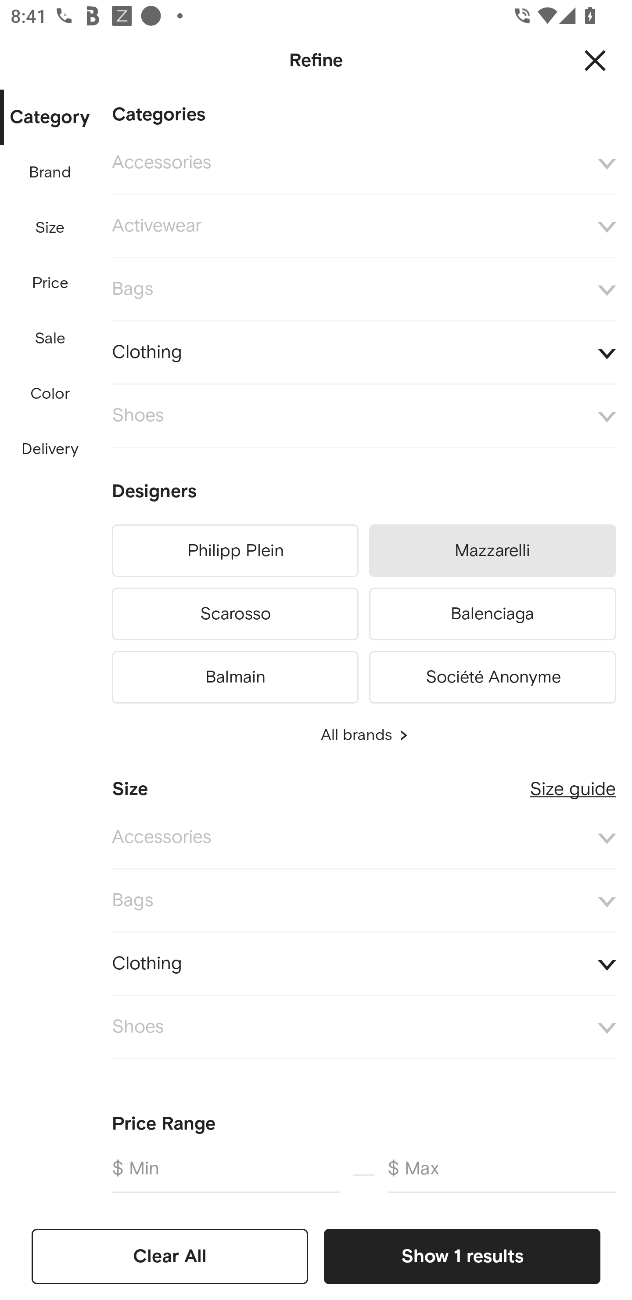 This screenshot has height=1300, width=632. Describe the element at coordinates (364, 416) in the screenshot. I see `Shoes` at that location.